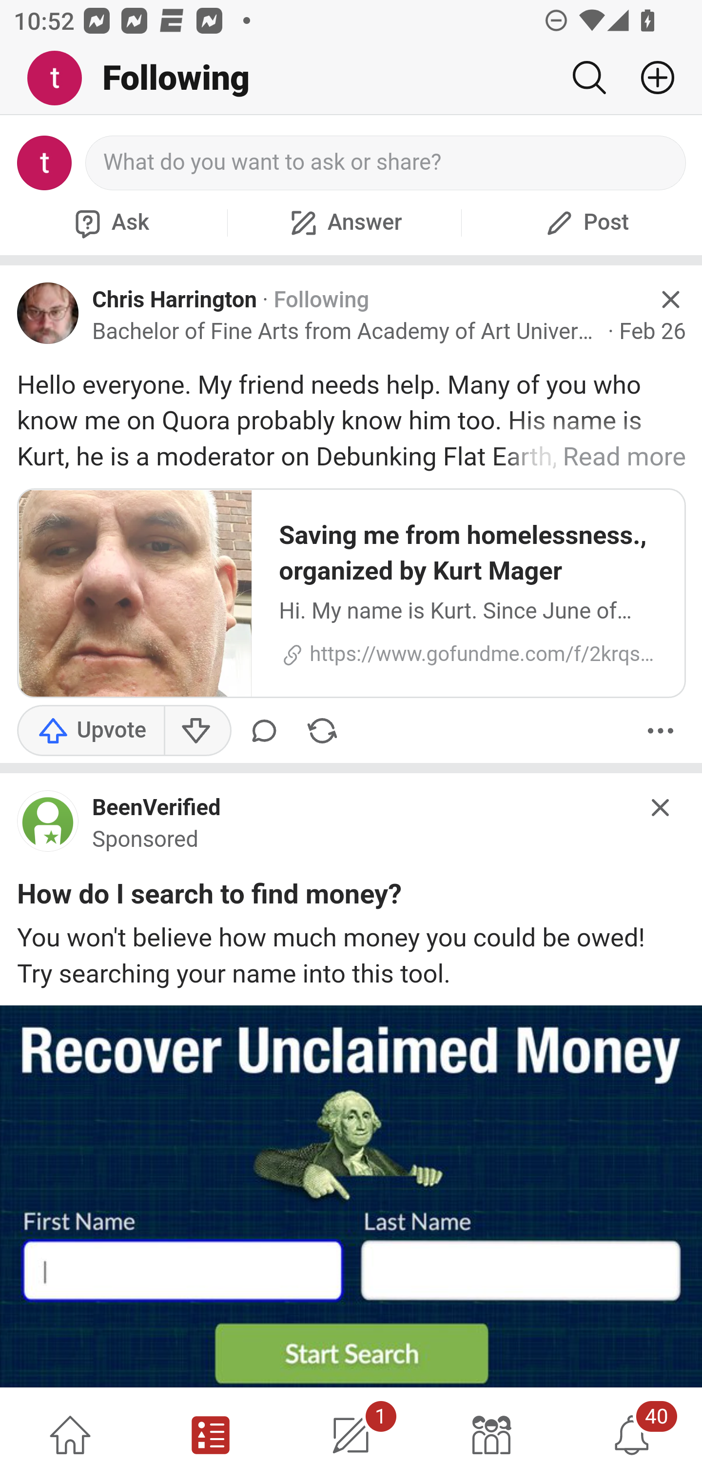 The width and height of the screenshot is (702, 1483). I want to click on main-qimg-afc4973c94a1781f59eb5c2be352d562, so click(48, 826).